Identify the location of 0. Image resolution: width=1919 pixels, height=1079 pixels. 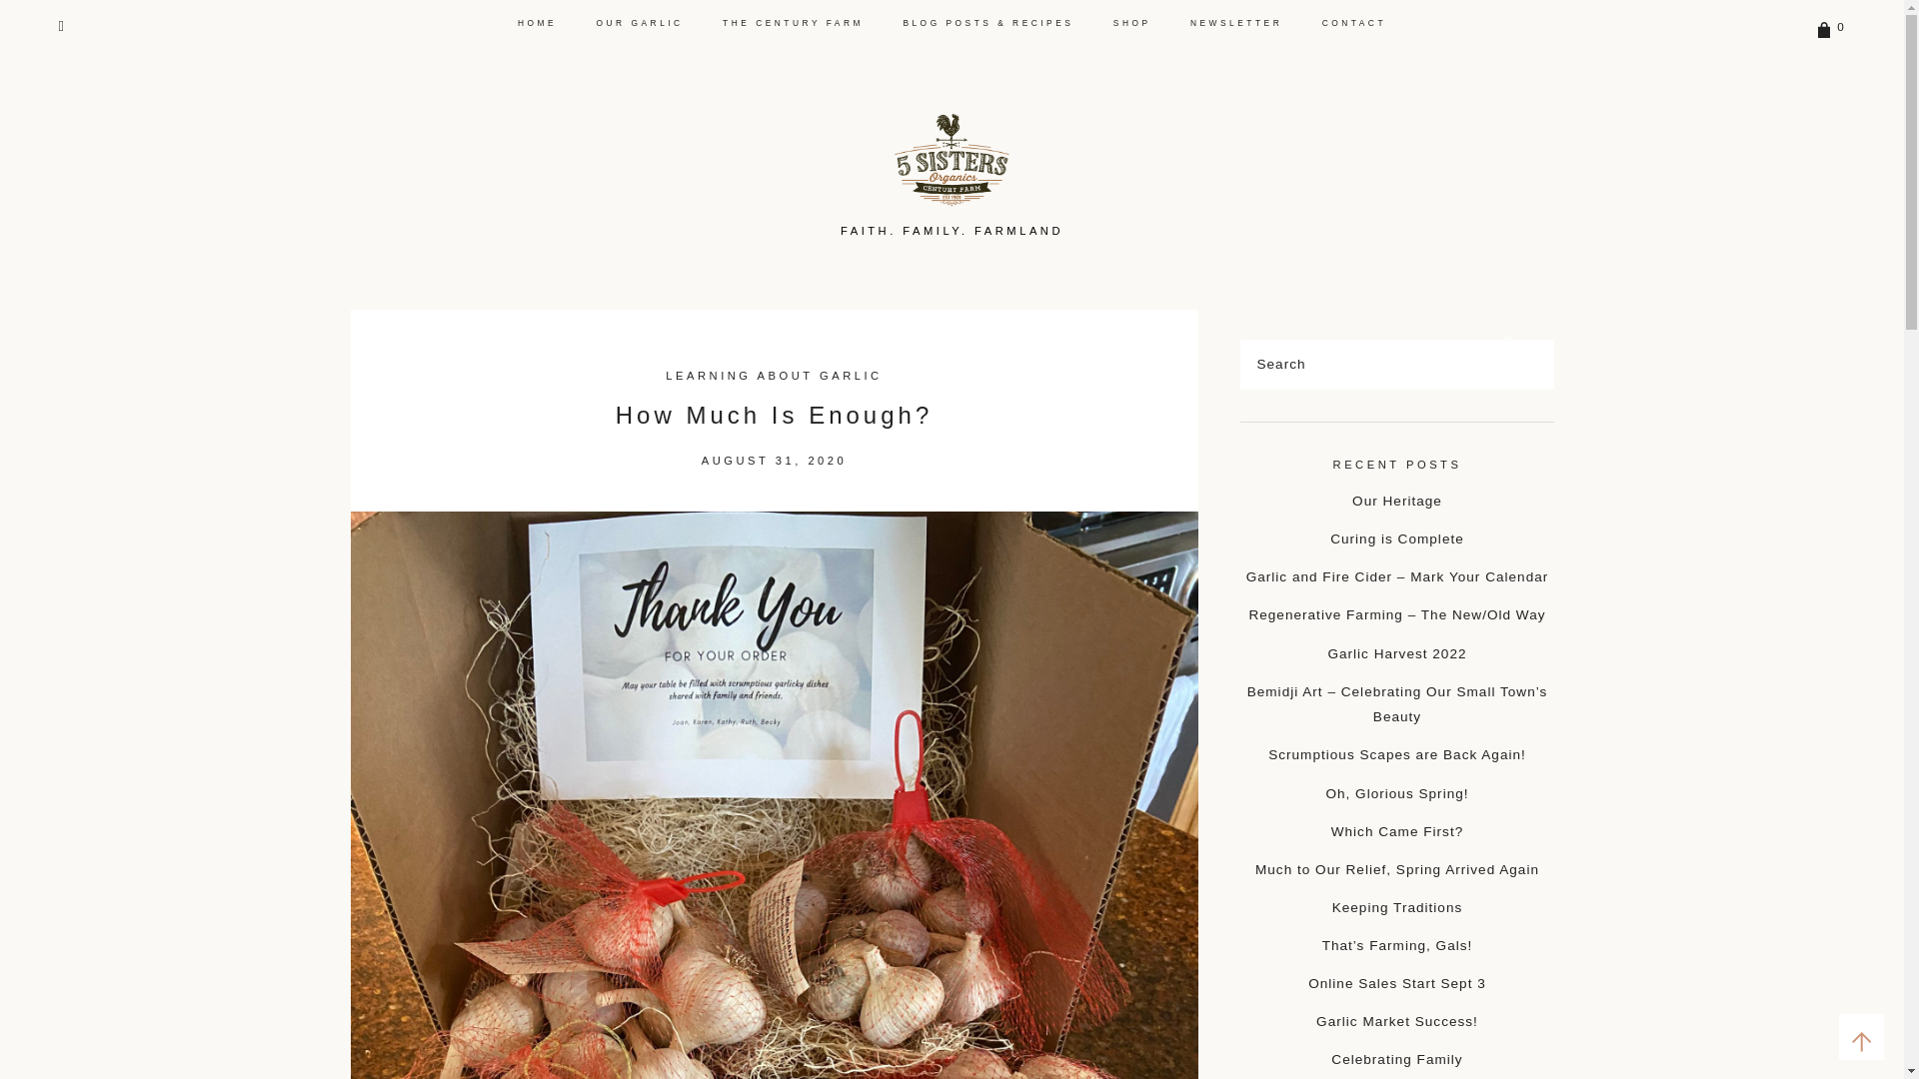
(1831, 26).